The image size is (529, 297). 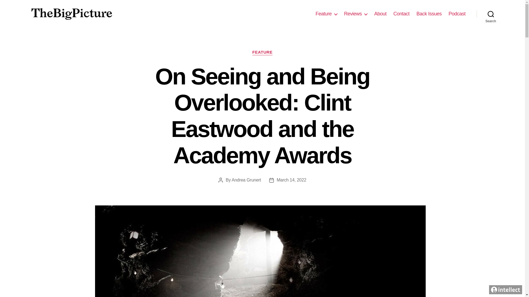 I want to click on Back Issues, so click(x=429, y=14).